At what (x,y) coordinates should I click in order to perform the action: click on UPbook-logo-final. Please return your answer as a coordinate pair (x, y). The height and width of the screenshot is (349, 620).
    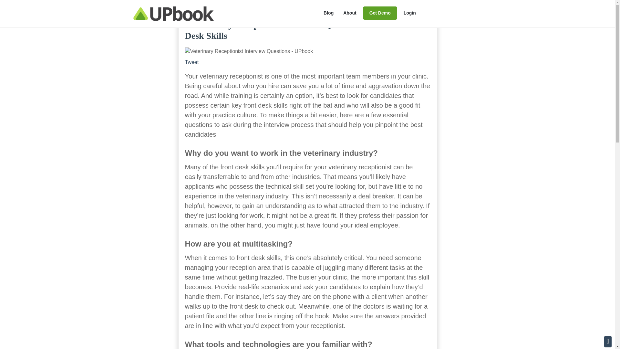
    Looking at the image, I should click on (173, 14).